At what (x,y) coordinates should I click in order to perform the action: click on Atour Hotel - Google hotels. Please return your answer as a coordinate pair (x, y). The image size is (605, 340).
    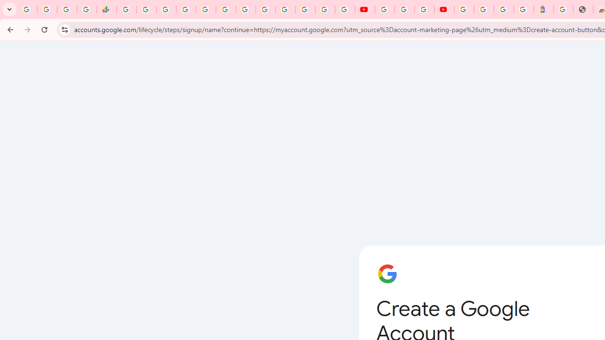
    Looking at the image, I should click on (544, 9).